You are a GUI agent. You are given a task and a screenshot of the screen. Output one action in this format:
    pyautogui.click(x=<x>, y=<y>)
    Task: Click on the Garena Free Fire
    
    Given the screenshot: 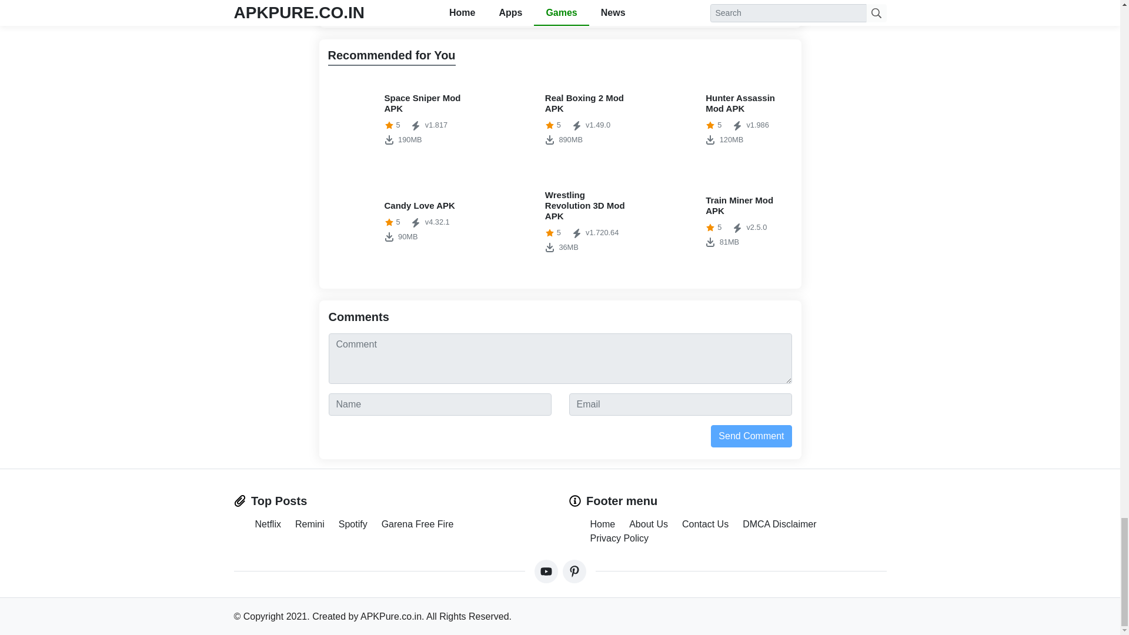 What is the action you would take?
    pyautogui.click(x=560, y=222)
    